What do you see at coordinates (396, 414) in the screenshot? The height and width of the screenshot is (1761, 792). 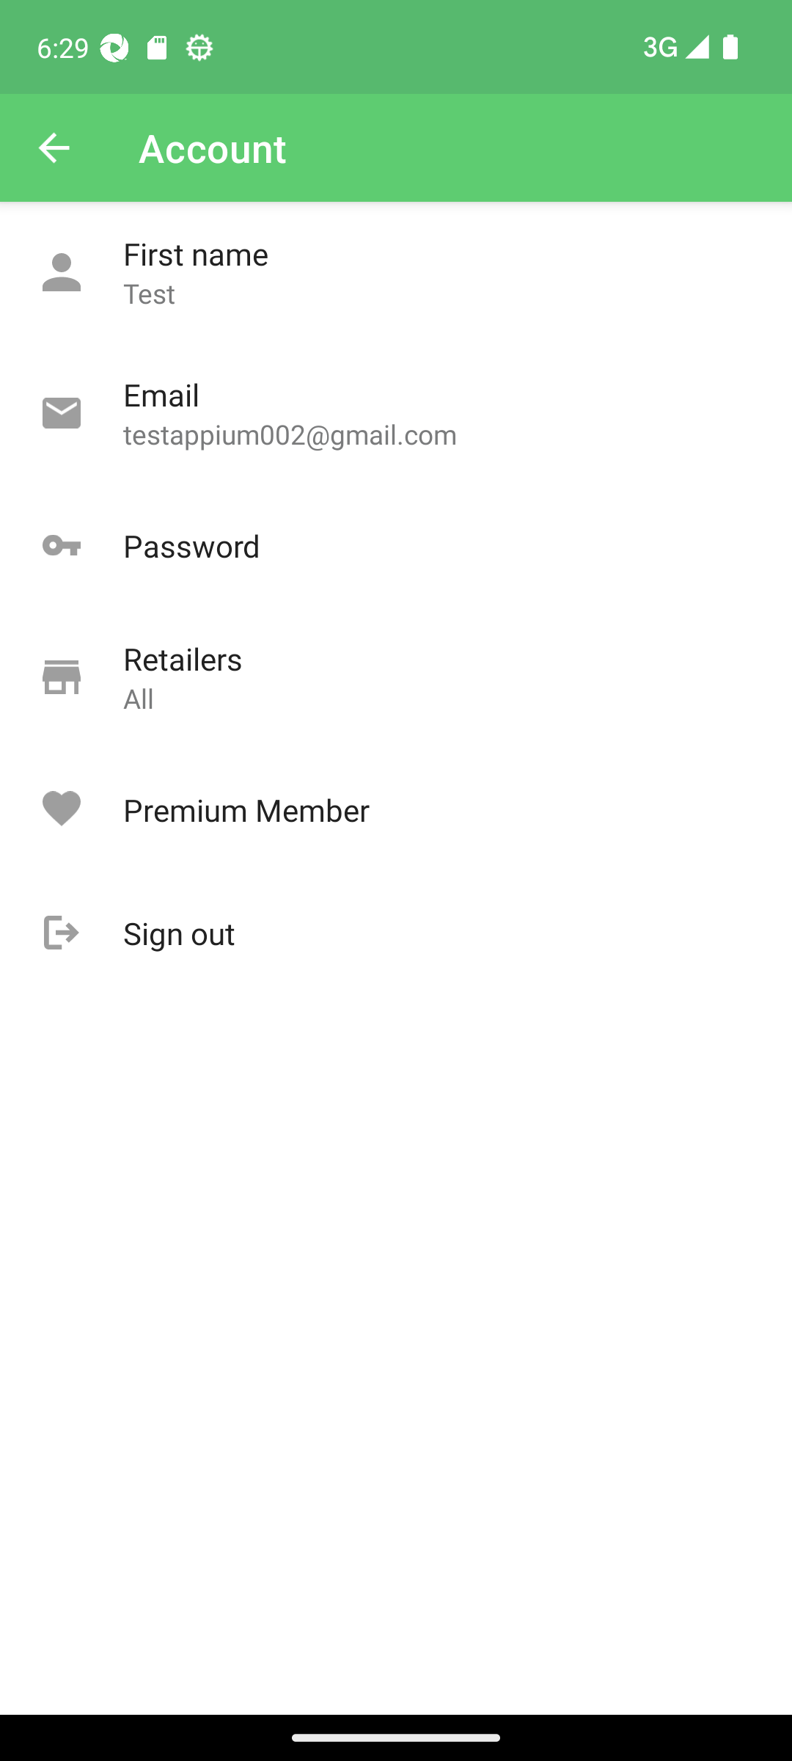 I see `Email testappium002@gmail.com` at bounding box center [396, 414].